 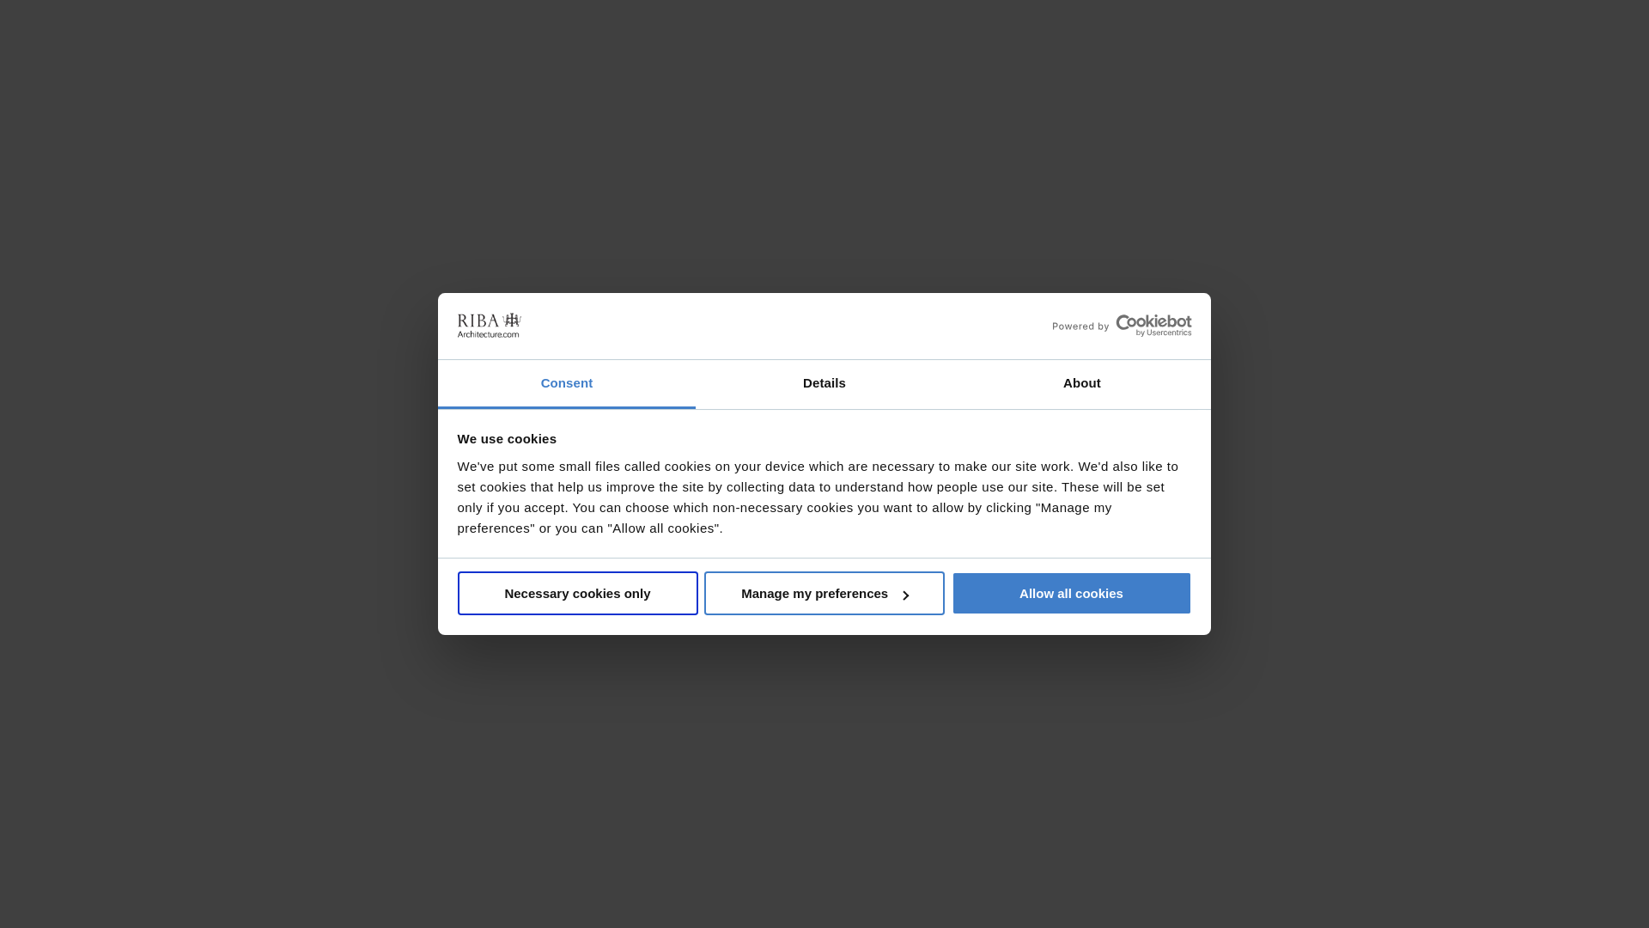 What do you see at coordinates (428, 210) in the screenshot?
I see `King's School, Ely: courtya...` at bounding box center [428, 210].